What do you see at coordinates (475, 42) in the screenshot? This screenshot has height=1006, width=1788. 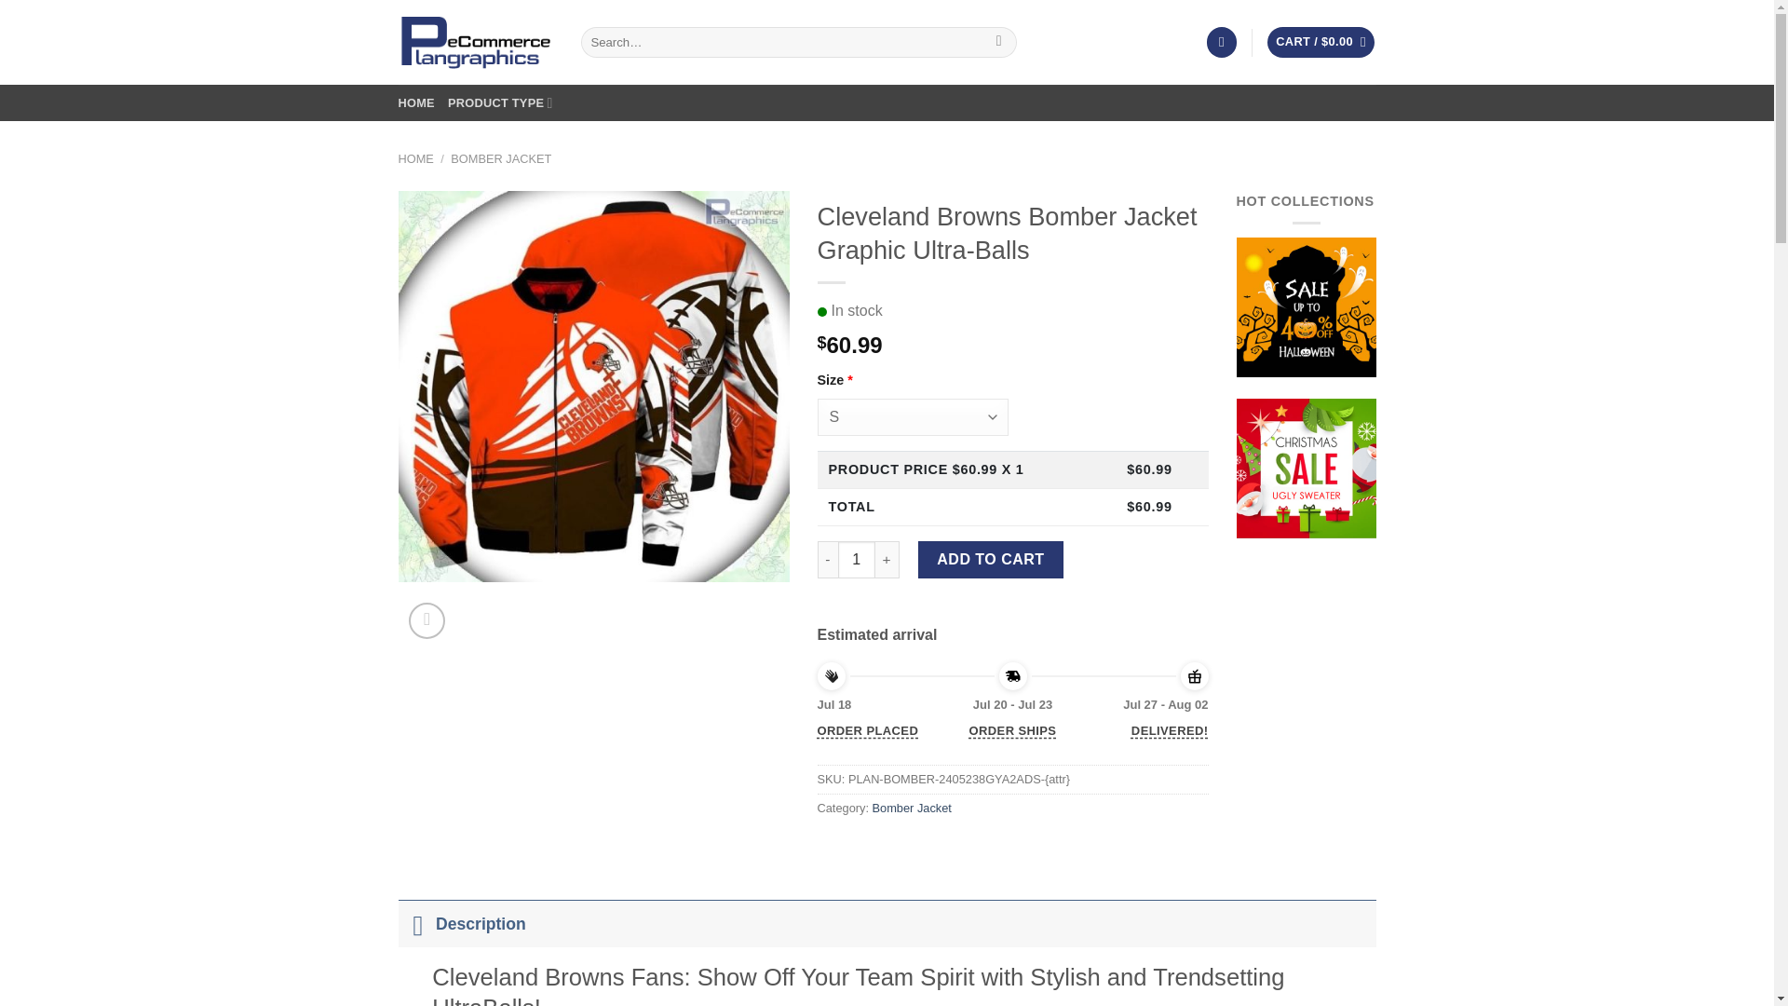 I see `Plangraphics - Find The Boundaries. Push Through!` at bounding box center [475, 42].